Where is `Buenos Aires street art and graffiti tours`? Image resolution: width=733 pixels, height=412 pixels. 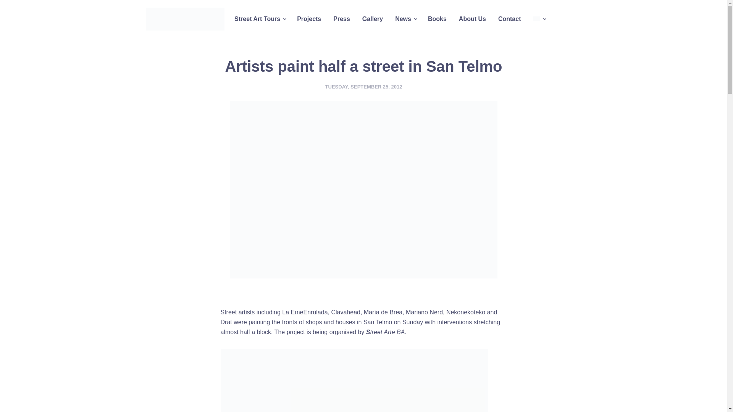 Buenos Aires street art and graffiti tours is located at coordinates (185, 19).